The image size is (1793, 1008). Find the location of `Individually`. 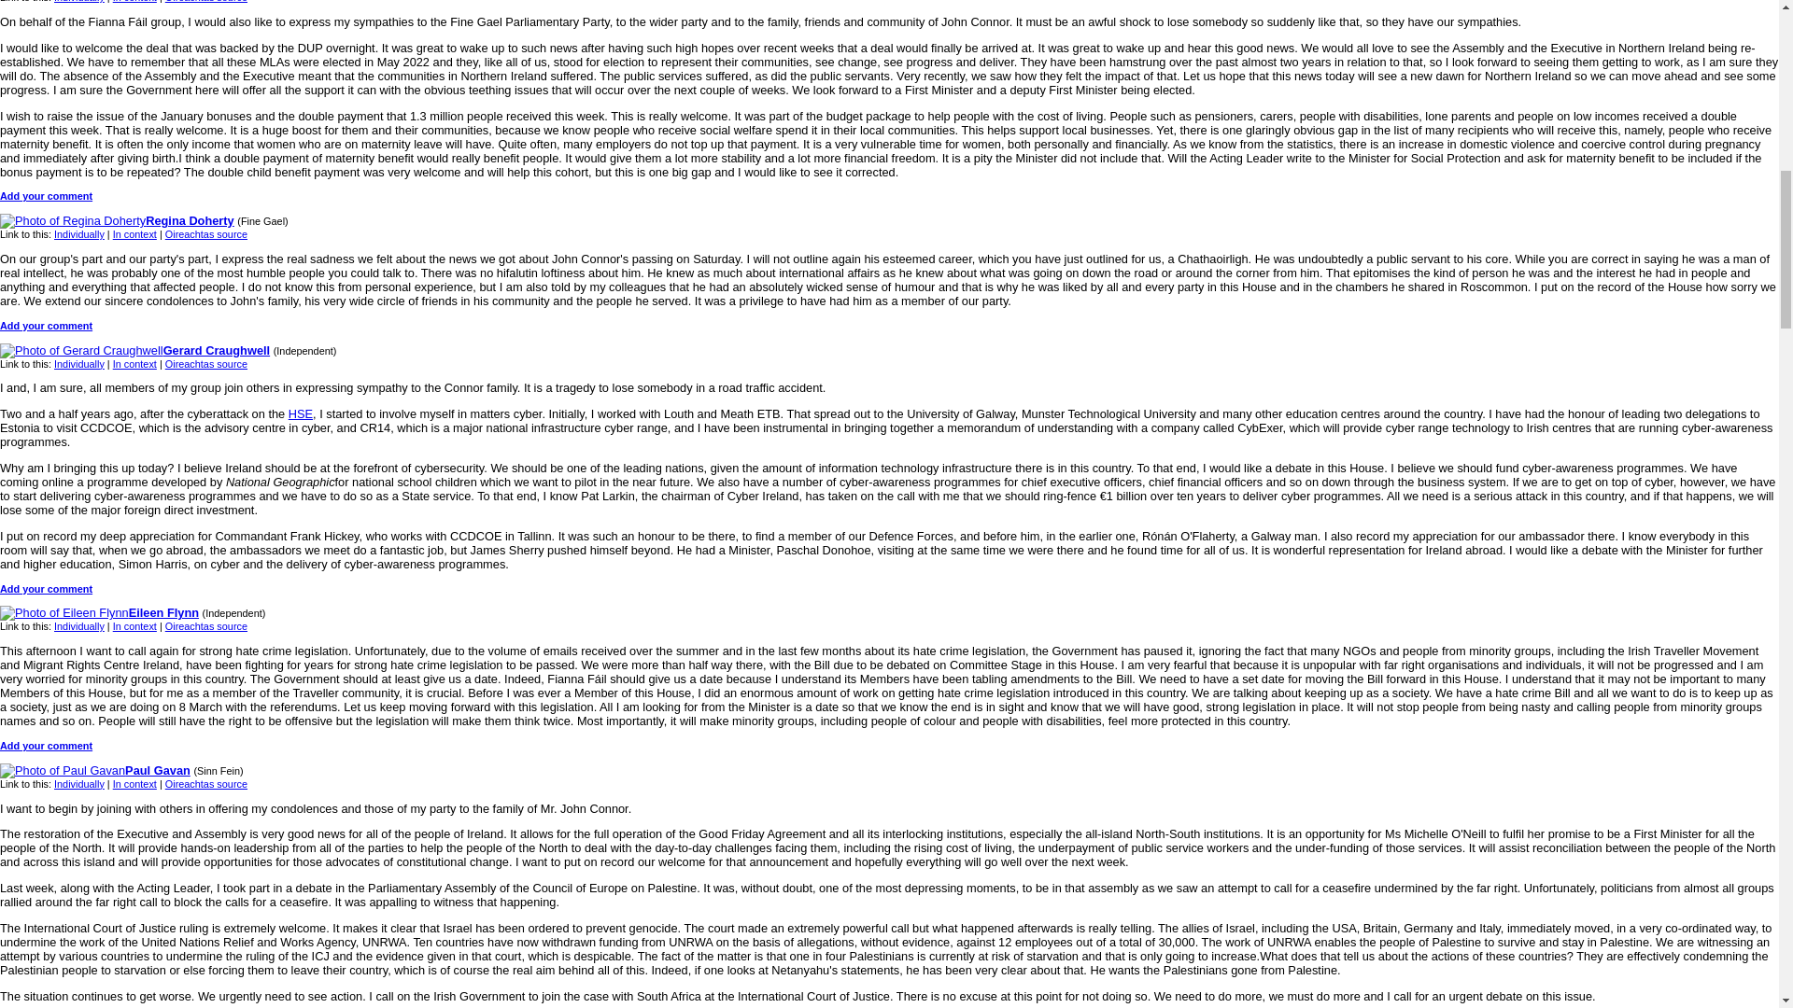

Individually is located at coordinates (78, 234).